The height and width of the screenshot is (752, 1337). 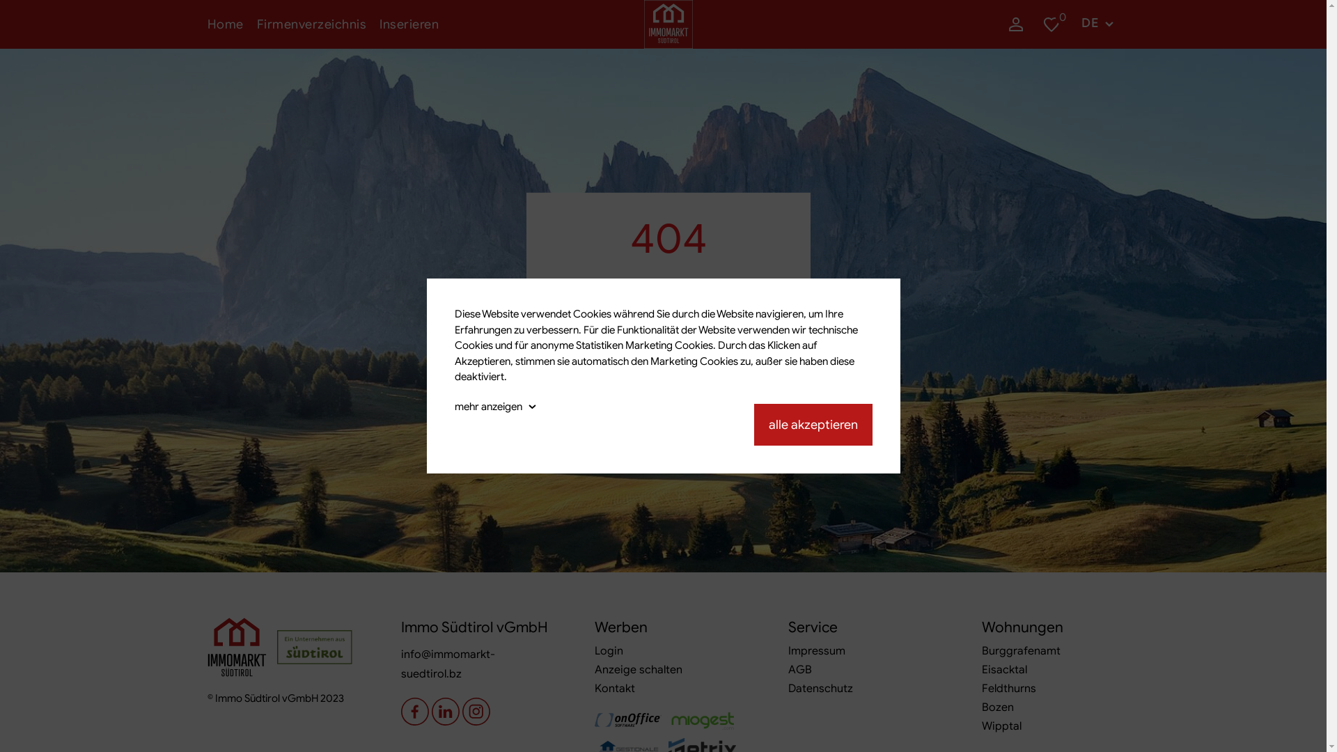 I want to click on Impressum, so click(x=817, y=651).